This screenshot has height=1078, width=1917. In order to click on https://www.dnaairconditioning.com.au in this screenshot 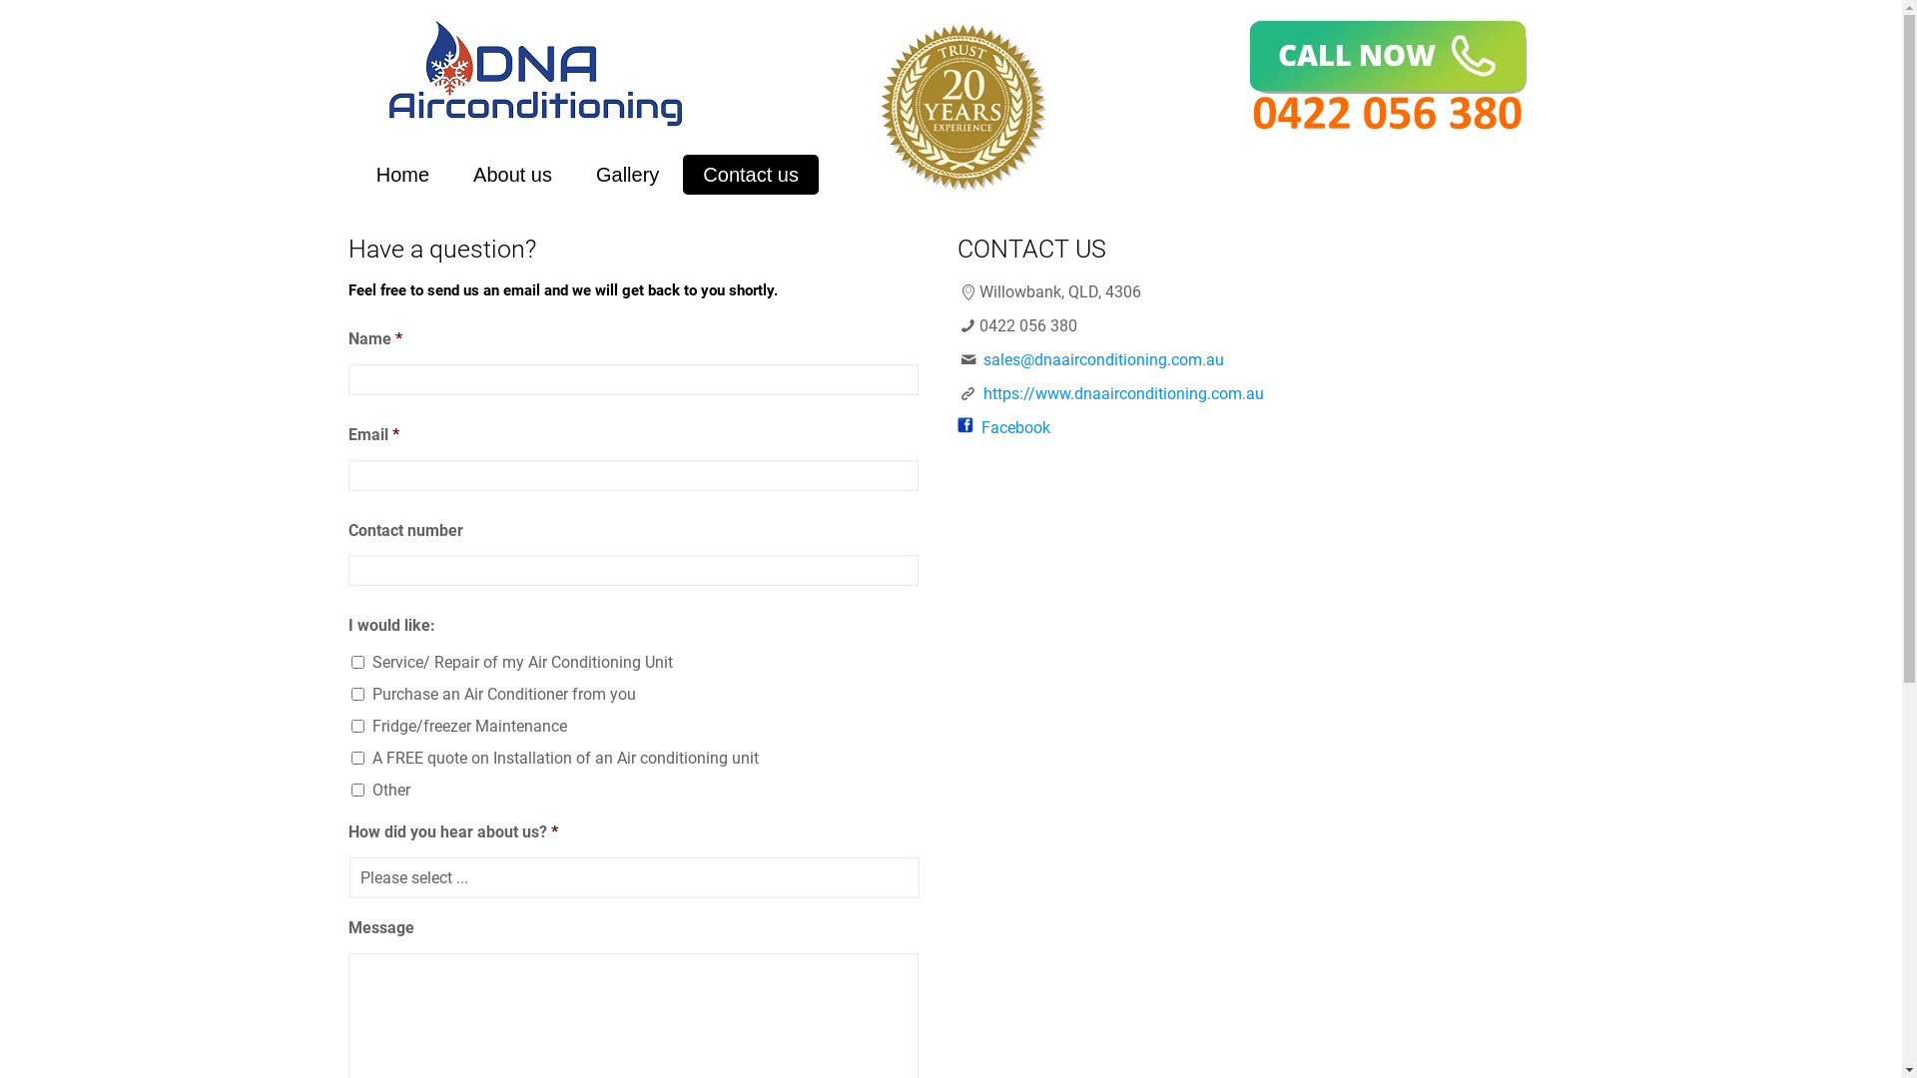, I will do `click(1124, 393)`.